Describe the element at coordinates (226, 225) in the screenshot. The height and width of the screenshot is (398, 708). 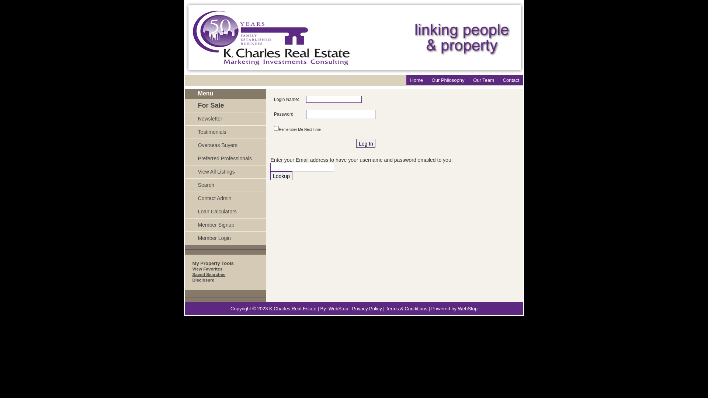
I see `Member Signup` at that location.